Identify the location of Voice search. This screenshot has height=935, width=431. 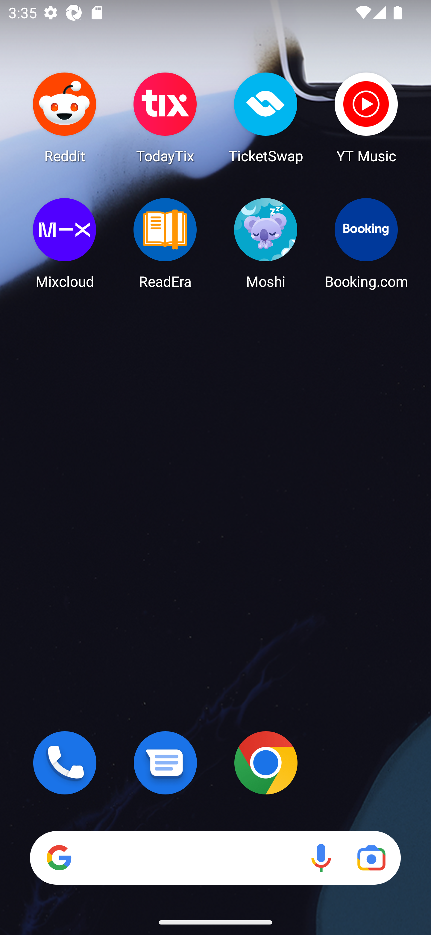
(321, 858).